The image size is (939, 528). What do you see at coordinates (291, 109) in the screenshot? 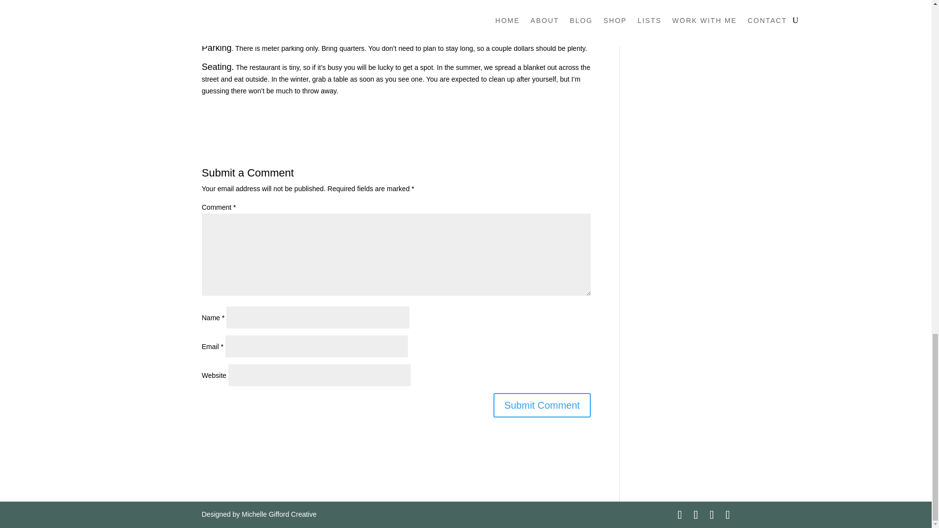
I see `Share on Linkedin` at bounding box center [291, 109].